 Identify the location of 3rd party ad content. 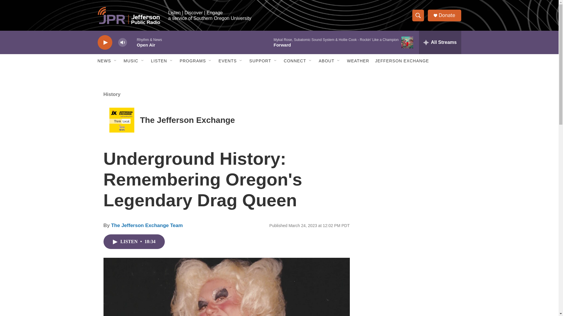
(411, 122).